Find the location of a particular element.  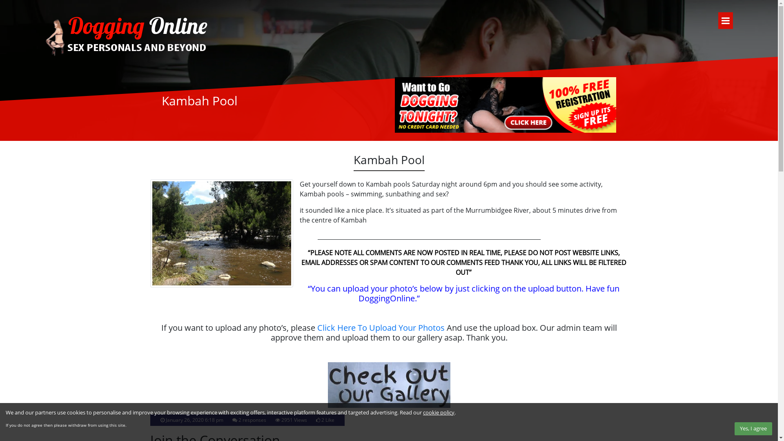

cookie policy is located at coordinates (439, 412).